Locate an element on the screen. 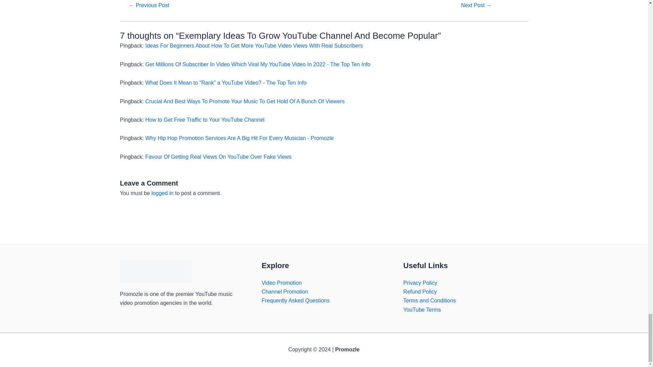  The Undiscovered Ways To Promote YouTube Video For Real Fans is located at coordinates (148, 5).